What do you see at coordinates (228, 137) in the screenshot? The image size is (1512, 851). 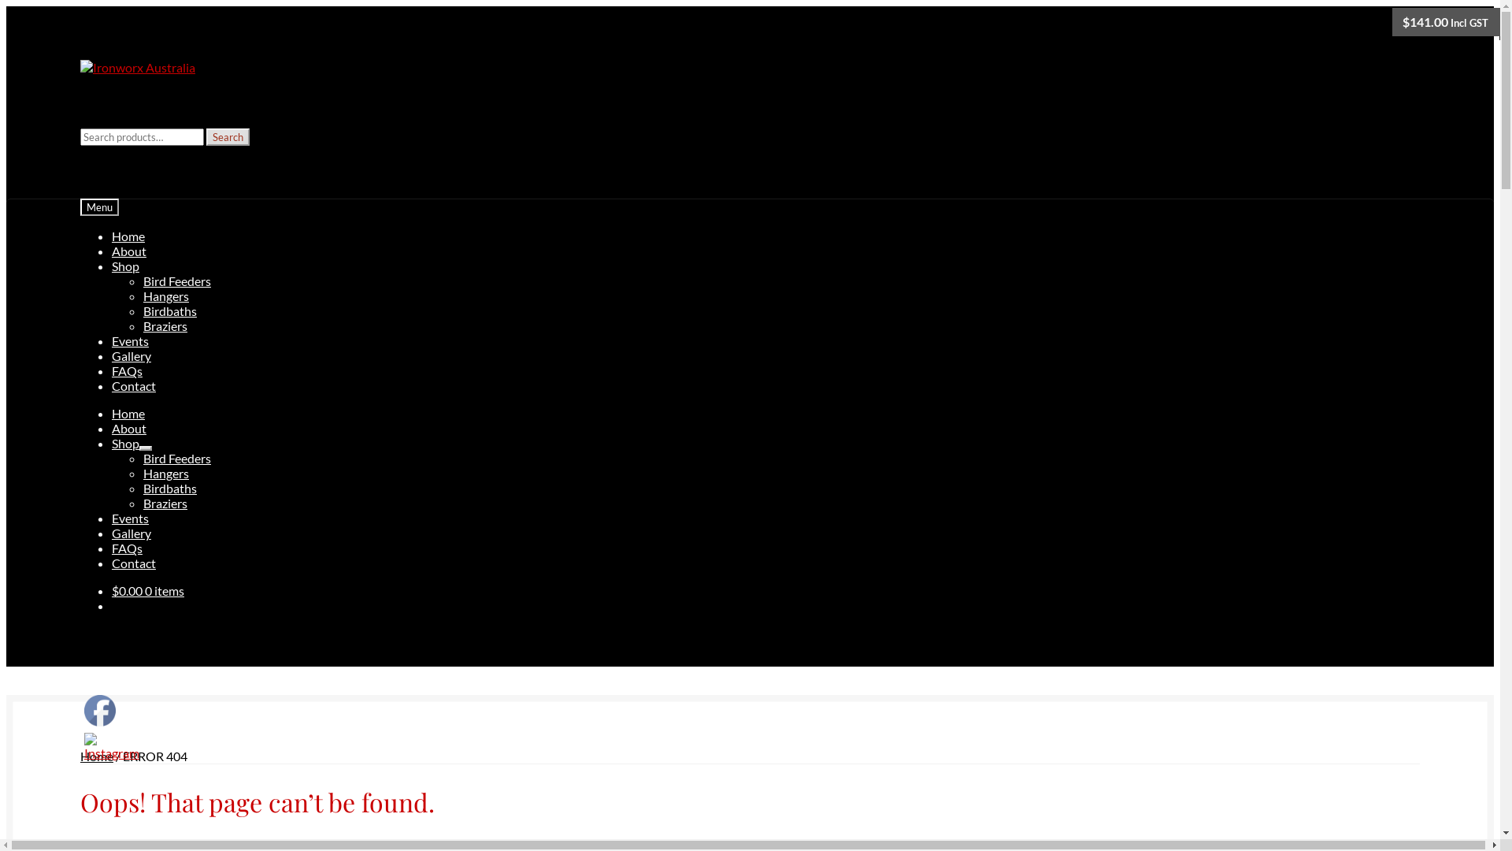 I see `Search` at bounding box center [228, 137].